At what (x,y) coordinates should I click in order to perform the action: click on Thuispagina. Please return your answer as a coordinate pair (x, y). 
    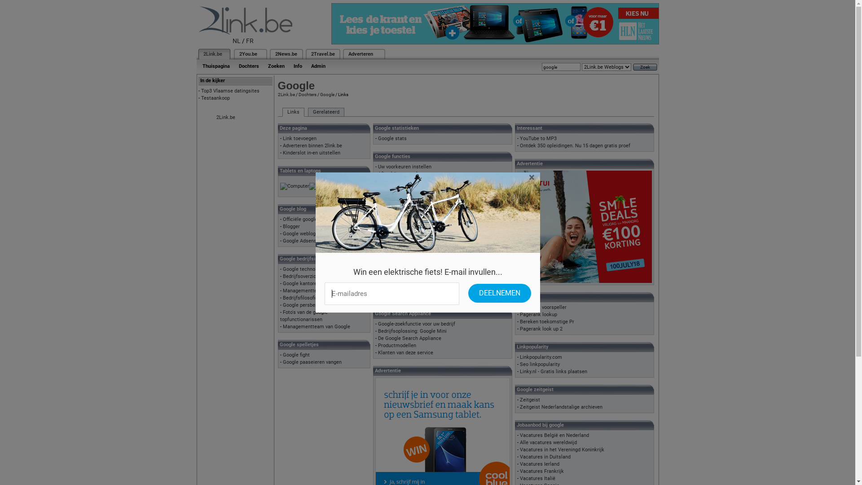
    Looking at the image, I should click on (215, 66).